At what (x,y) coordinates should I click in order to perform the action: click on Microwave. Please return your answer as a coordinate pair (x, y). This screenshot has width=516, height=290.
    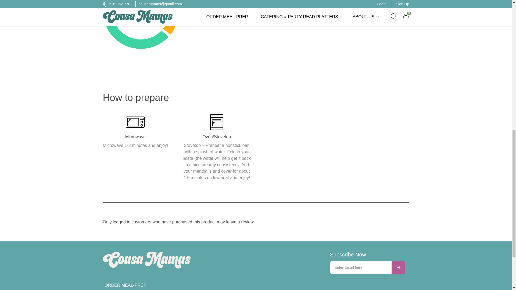
    Looking at the image, I should click on (135, 122).